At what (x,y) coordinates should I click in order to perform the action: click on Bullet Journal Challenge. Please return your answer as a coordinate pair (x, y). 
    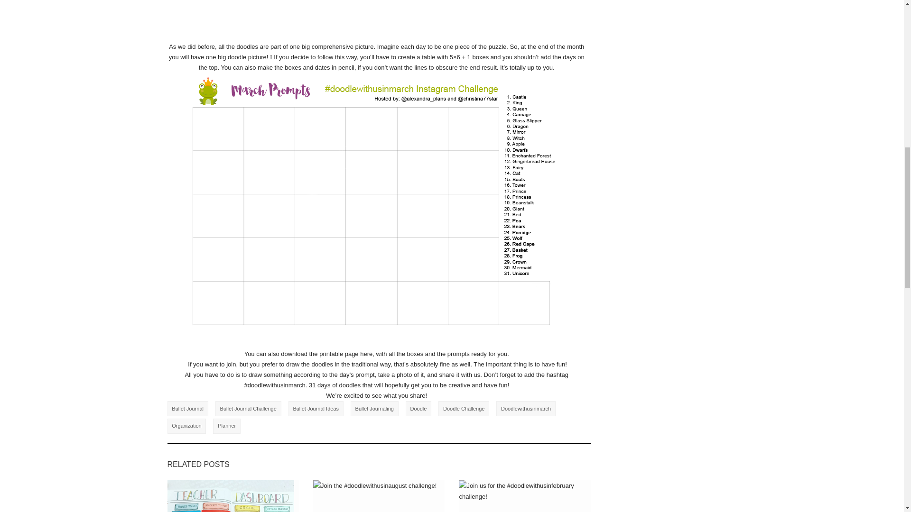
    Looking at the image, I should click on (248, 409).